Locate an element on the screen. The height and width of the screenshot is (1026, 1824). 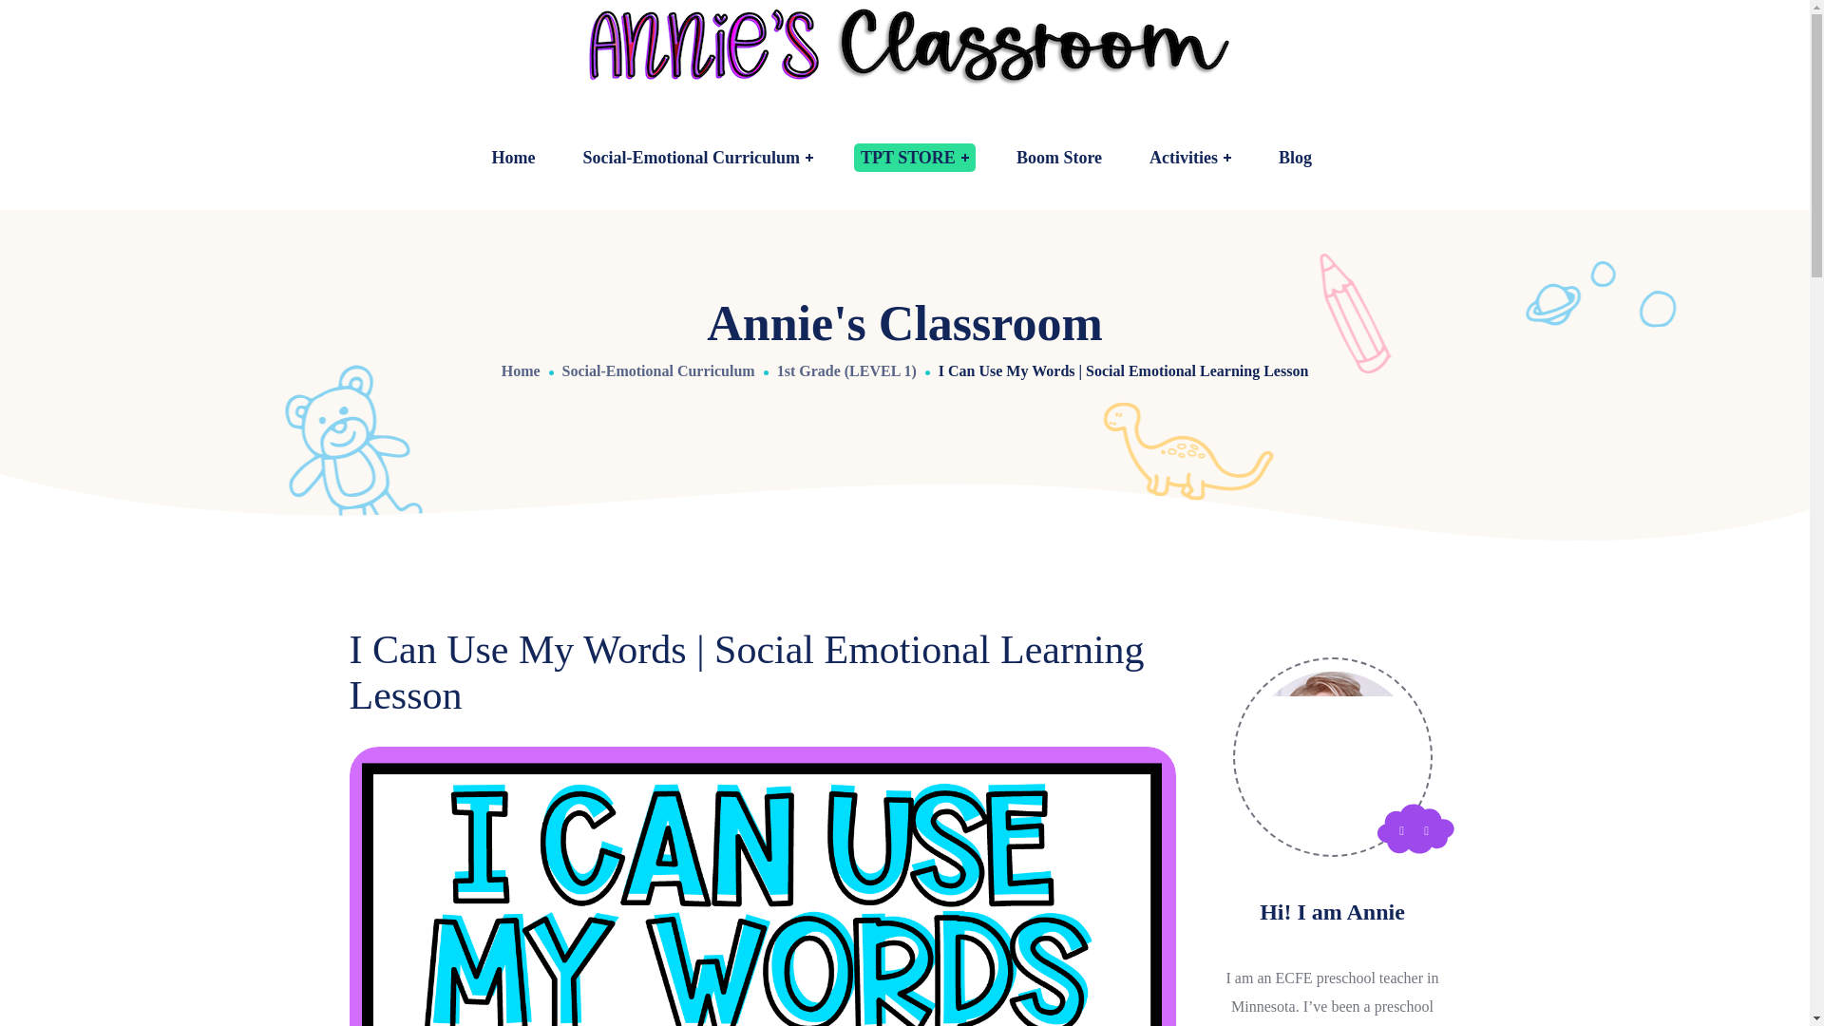
Activities is located at coordinates (1189, 158).